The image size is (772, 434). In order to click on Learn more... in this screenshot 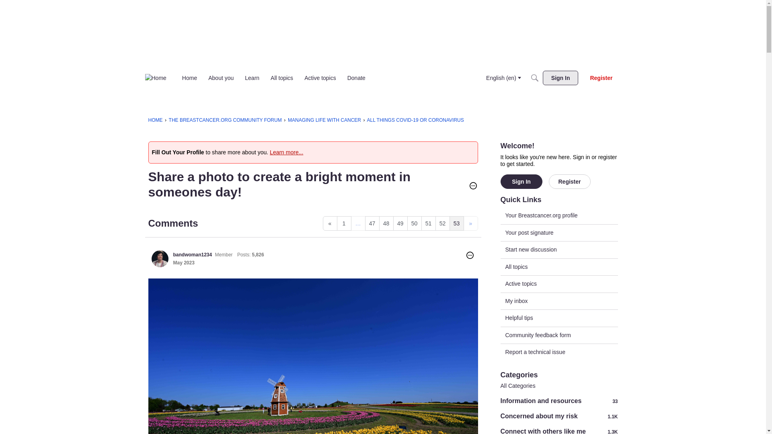, I will do `click(286, 152)`.